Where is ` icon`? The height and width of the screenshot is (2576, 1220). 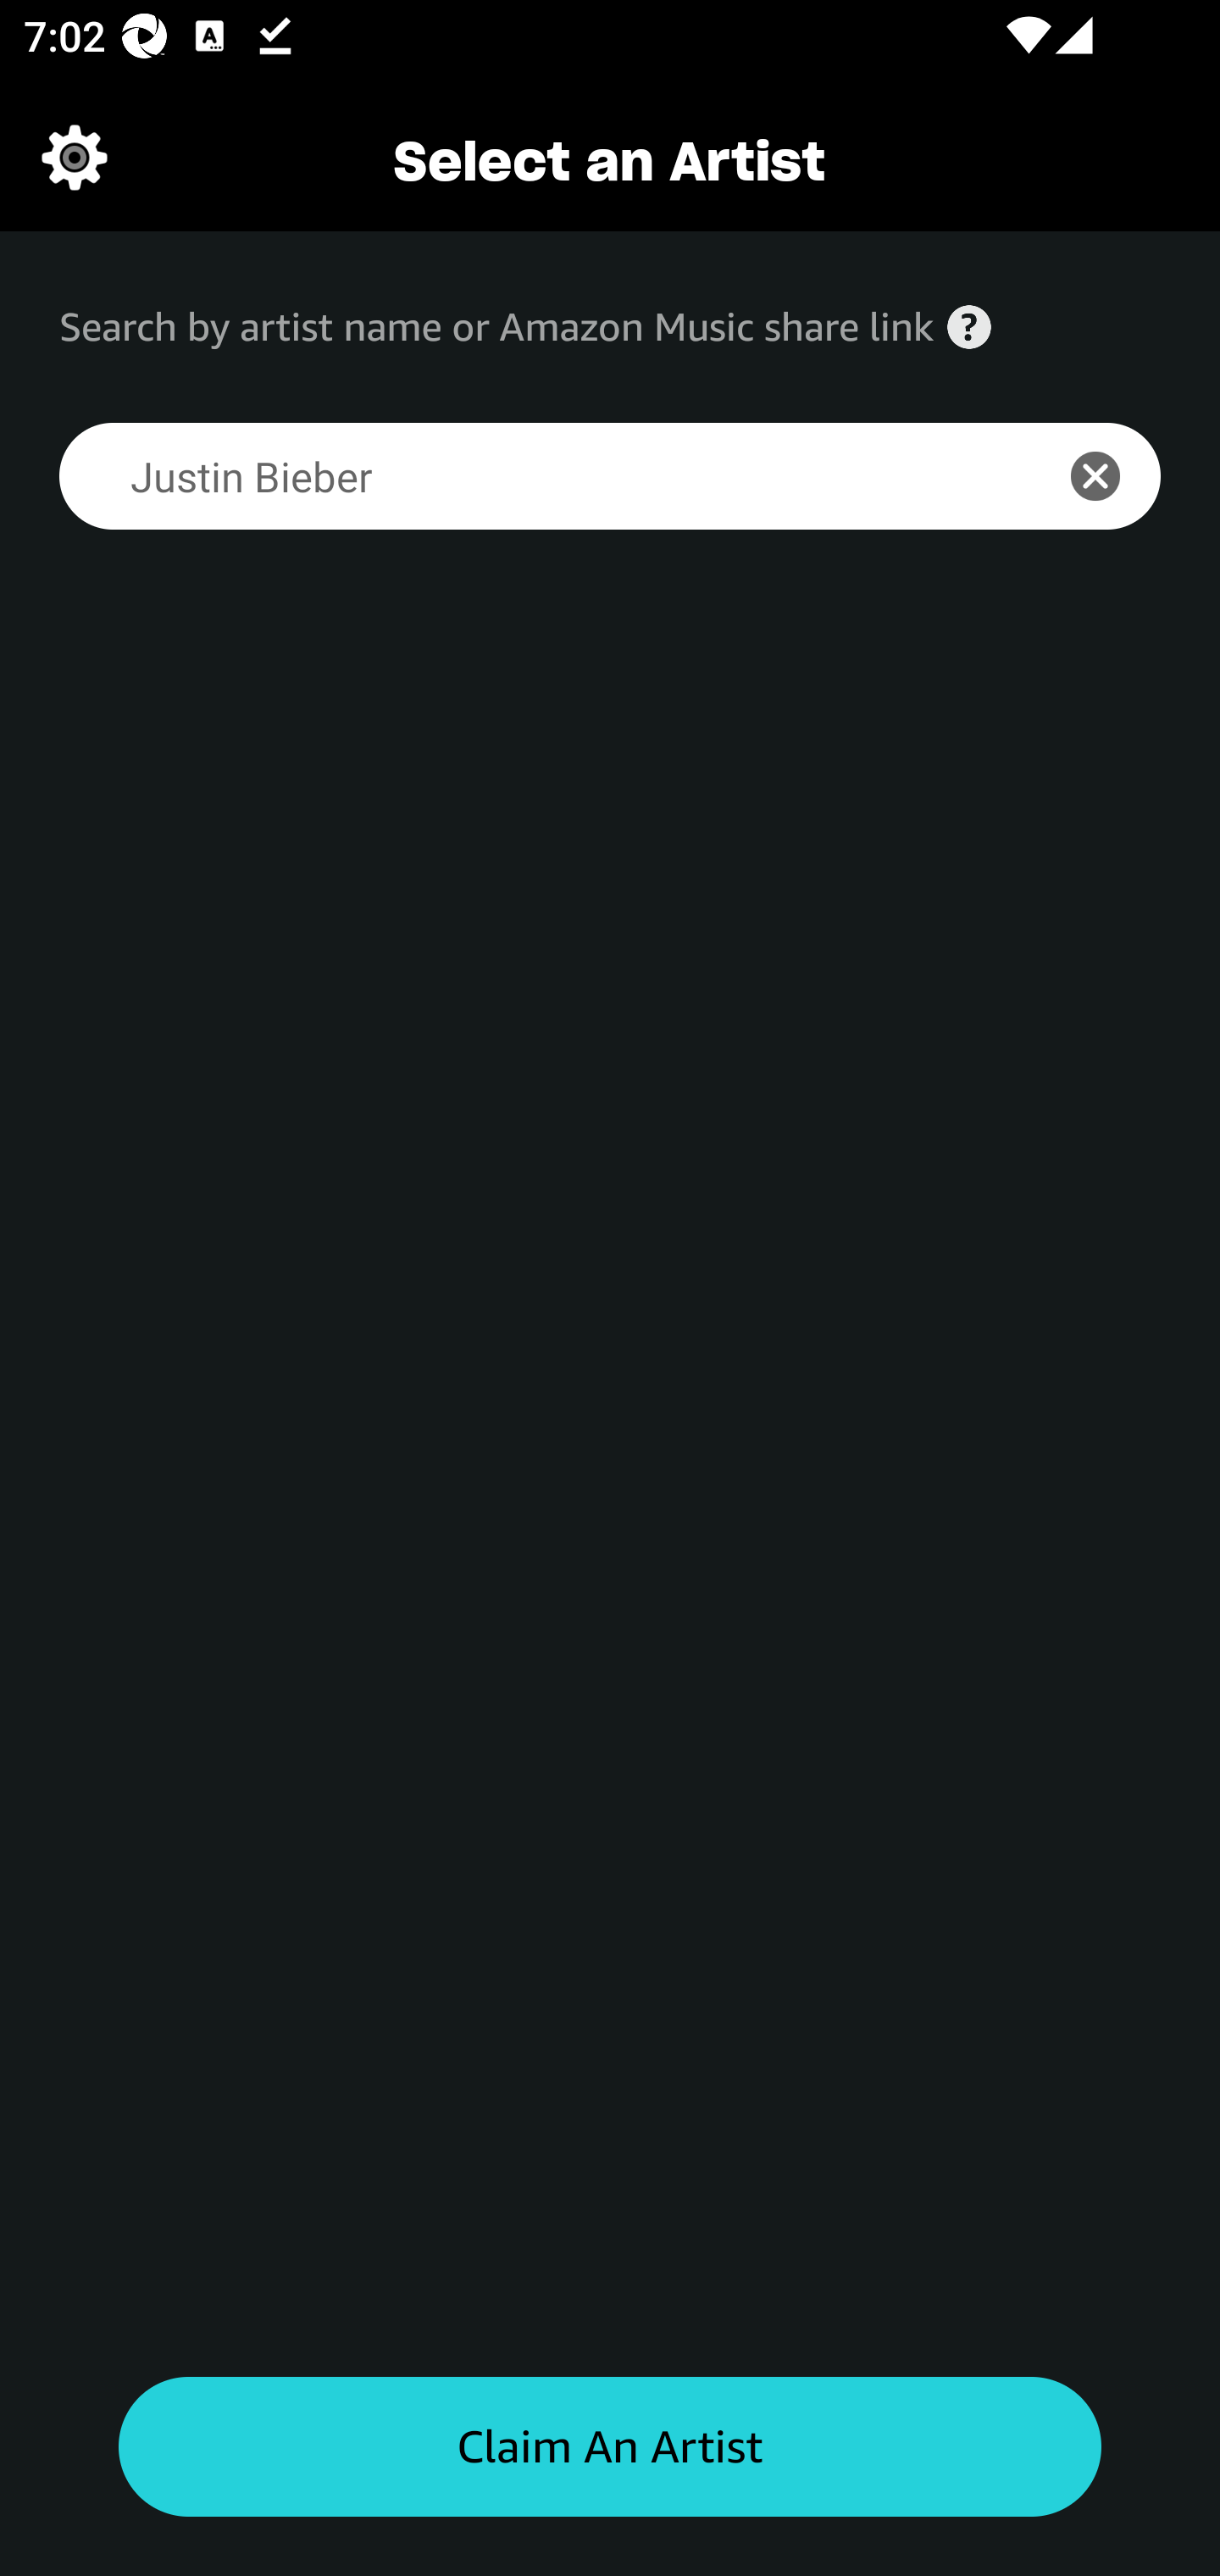  icon is located at coordinates (1113, 476).